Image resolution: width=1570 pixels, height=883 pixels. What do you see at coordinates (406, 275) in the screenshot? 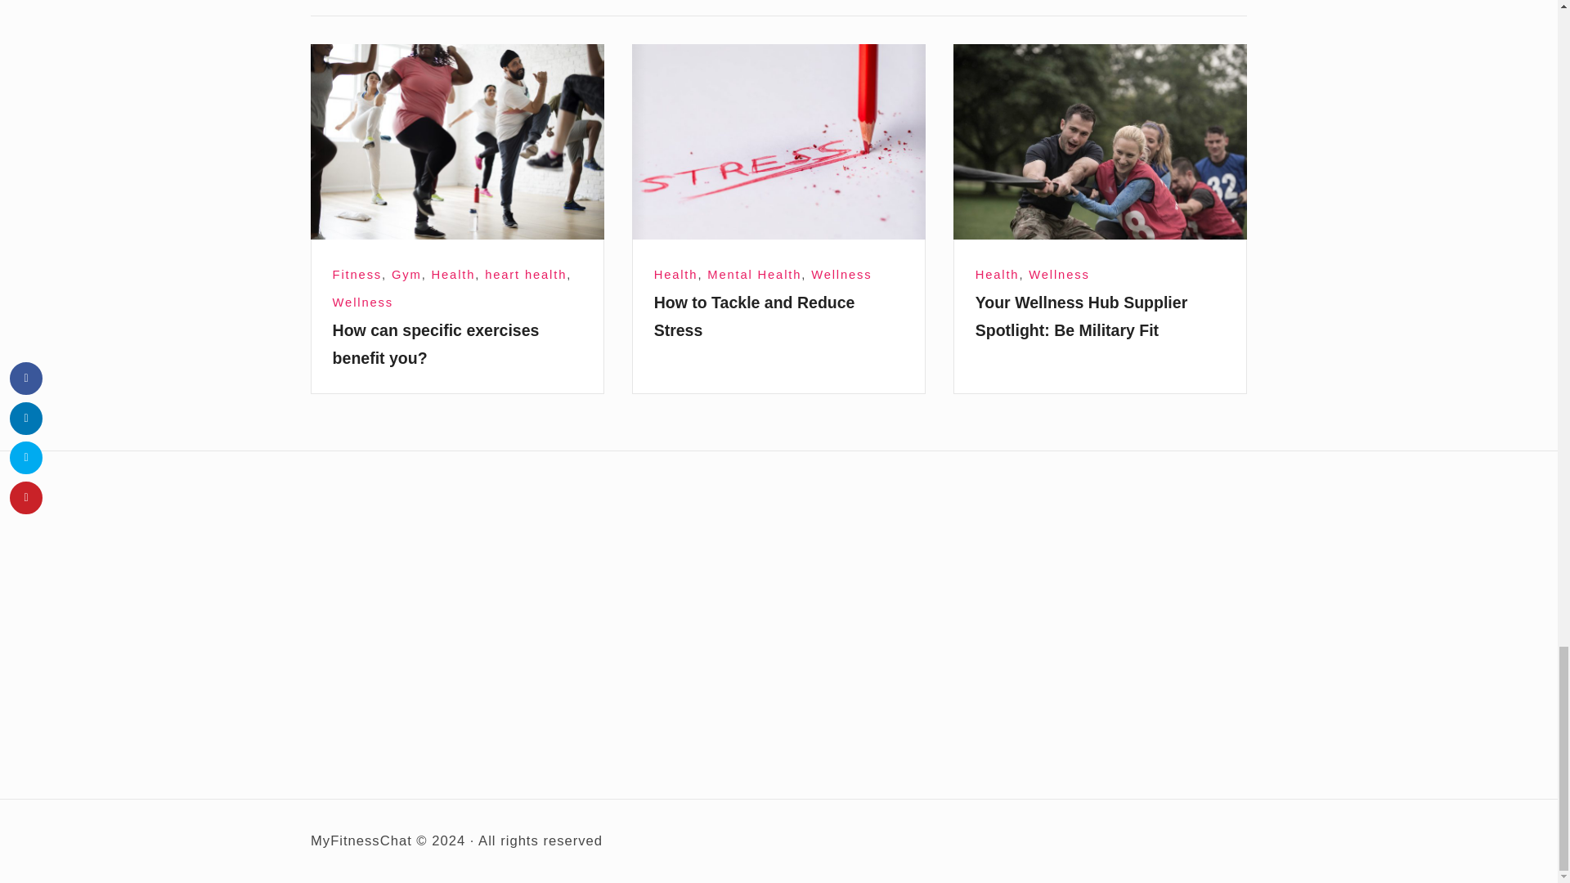
I see `Gym` at bounding box center [406, 275].